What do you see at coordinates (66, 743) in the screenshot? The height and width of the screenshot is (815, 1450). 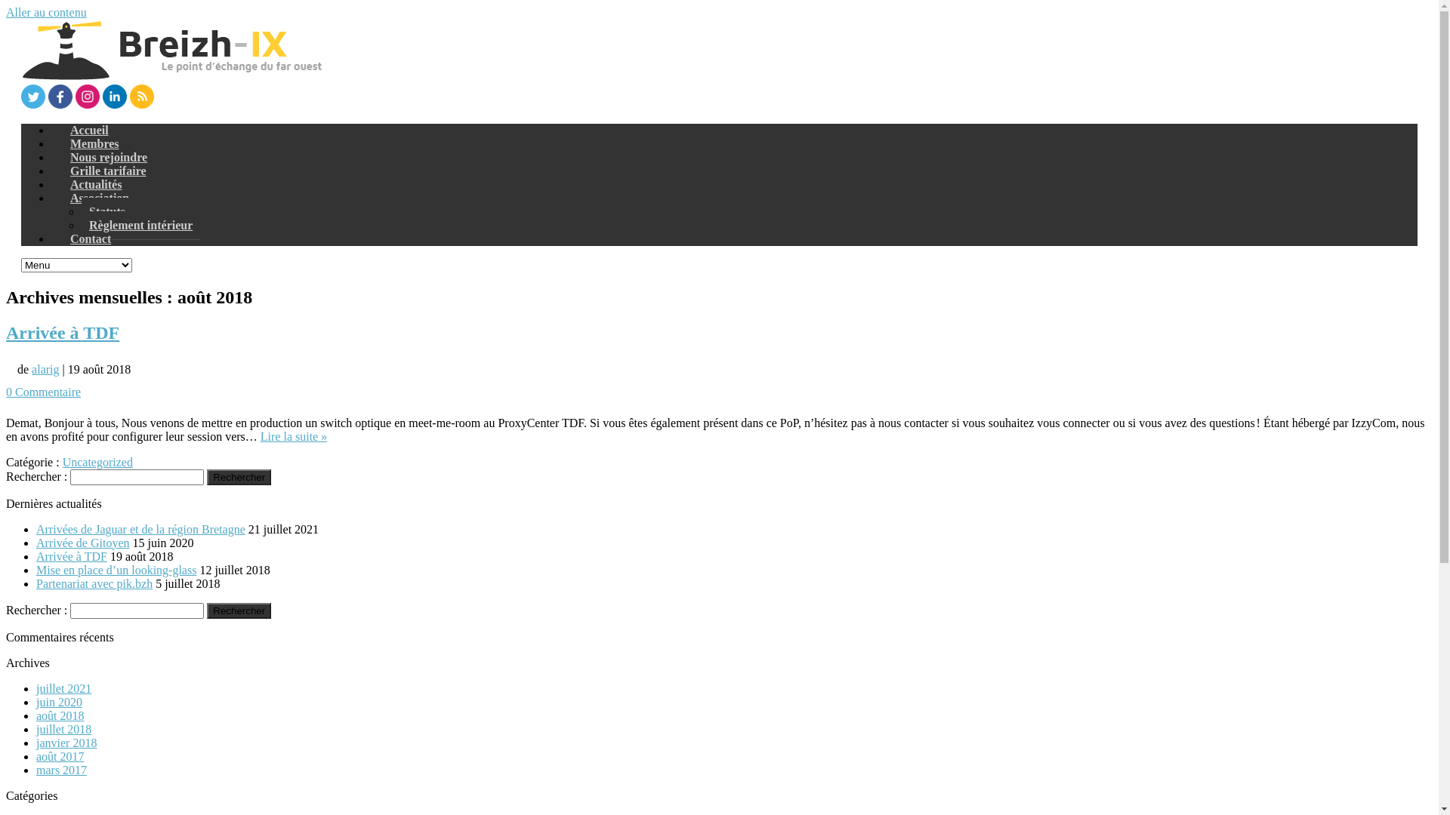 I see `janvier 2018` at bounding box center [66, 743].